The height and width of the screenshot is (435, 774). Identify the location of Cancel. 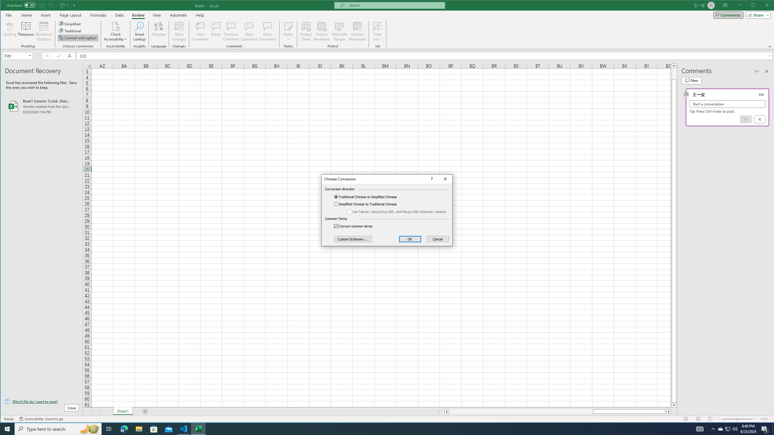
(437, 239).